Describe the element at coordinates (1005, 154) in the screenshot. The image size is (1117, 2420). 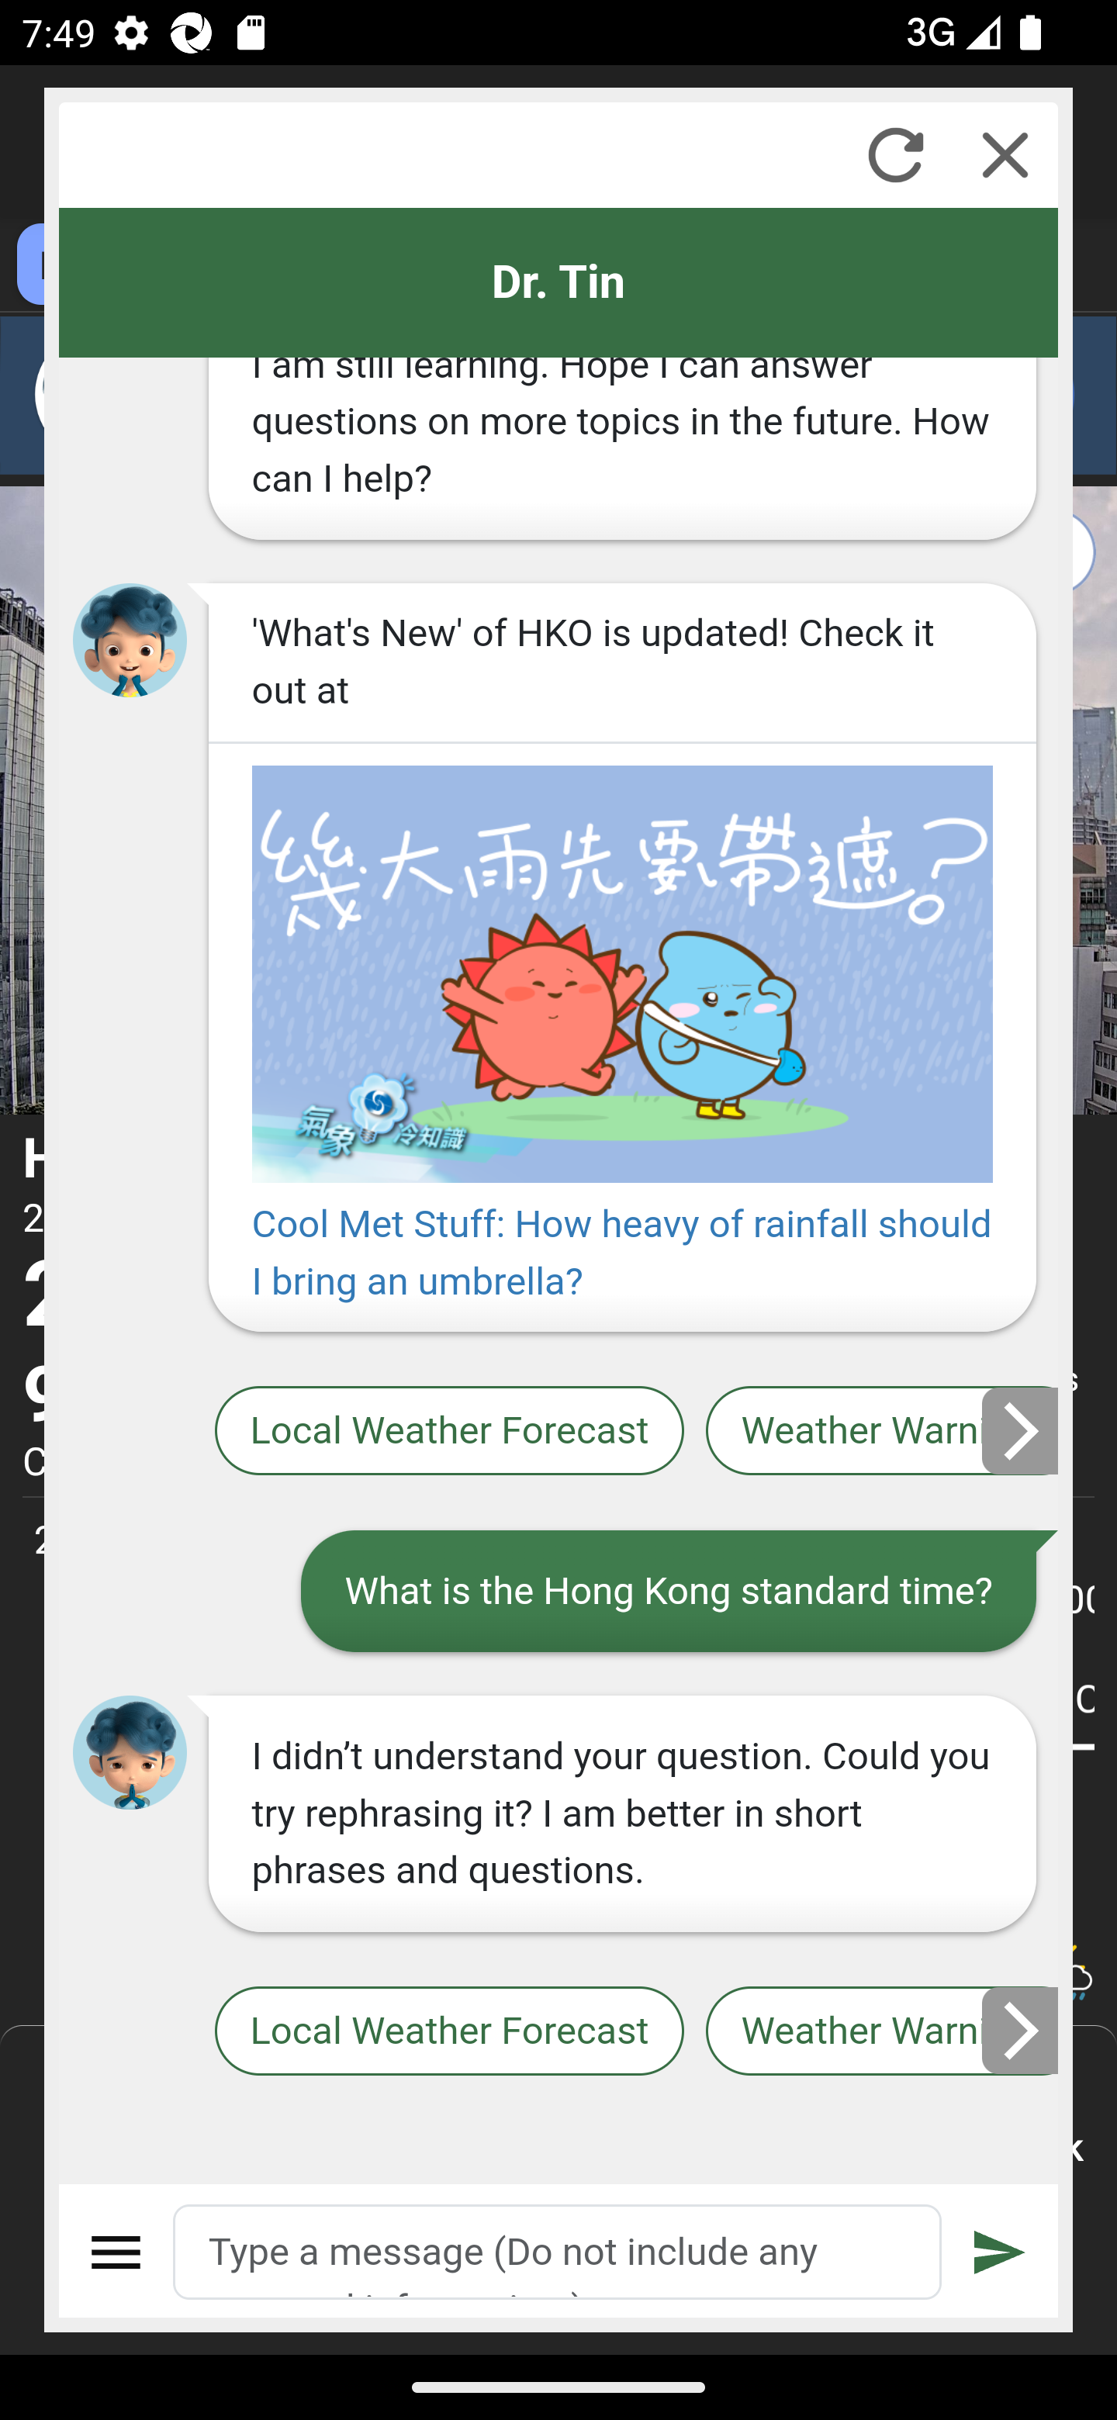
I see `Close` at that location.